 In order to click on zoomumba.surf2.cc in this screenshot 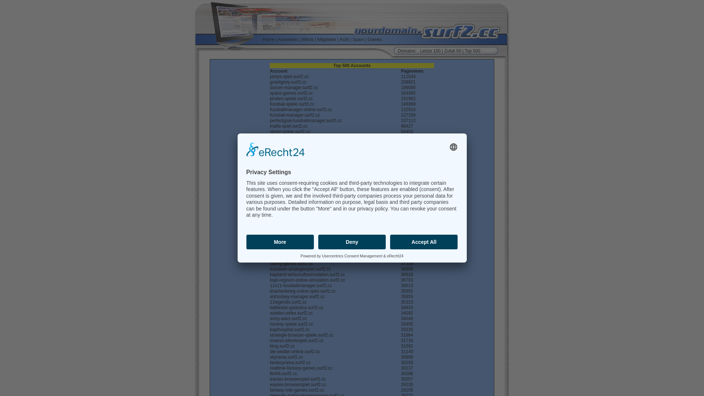, I will do `click(289, 236)`.